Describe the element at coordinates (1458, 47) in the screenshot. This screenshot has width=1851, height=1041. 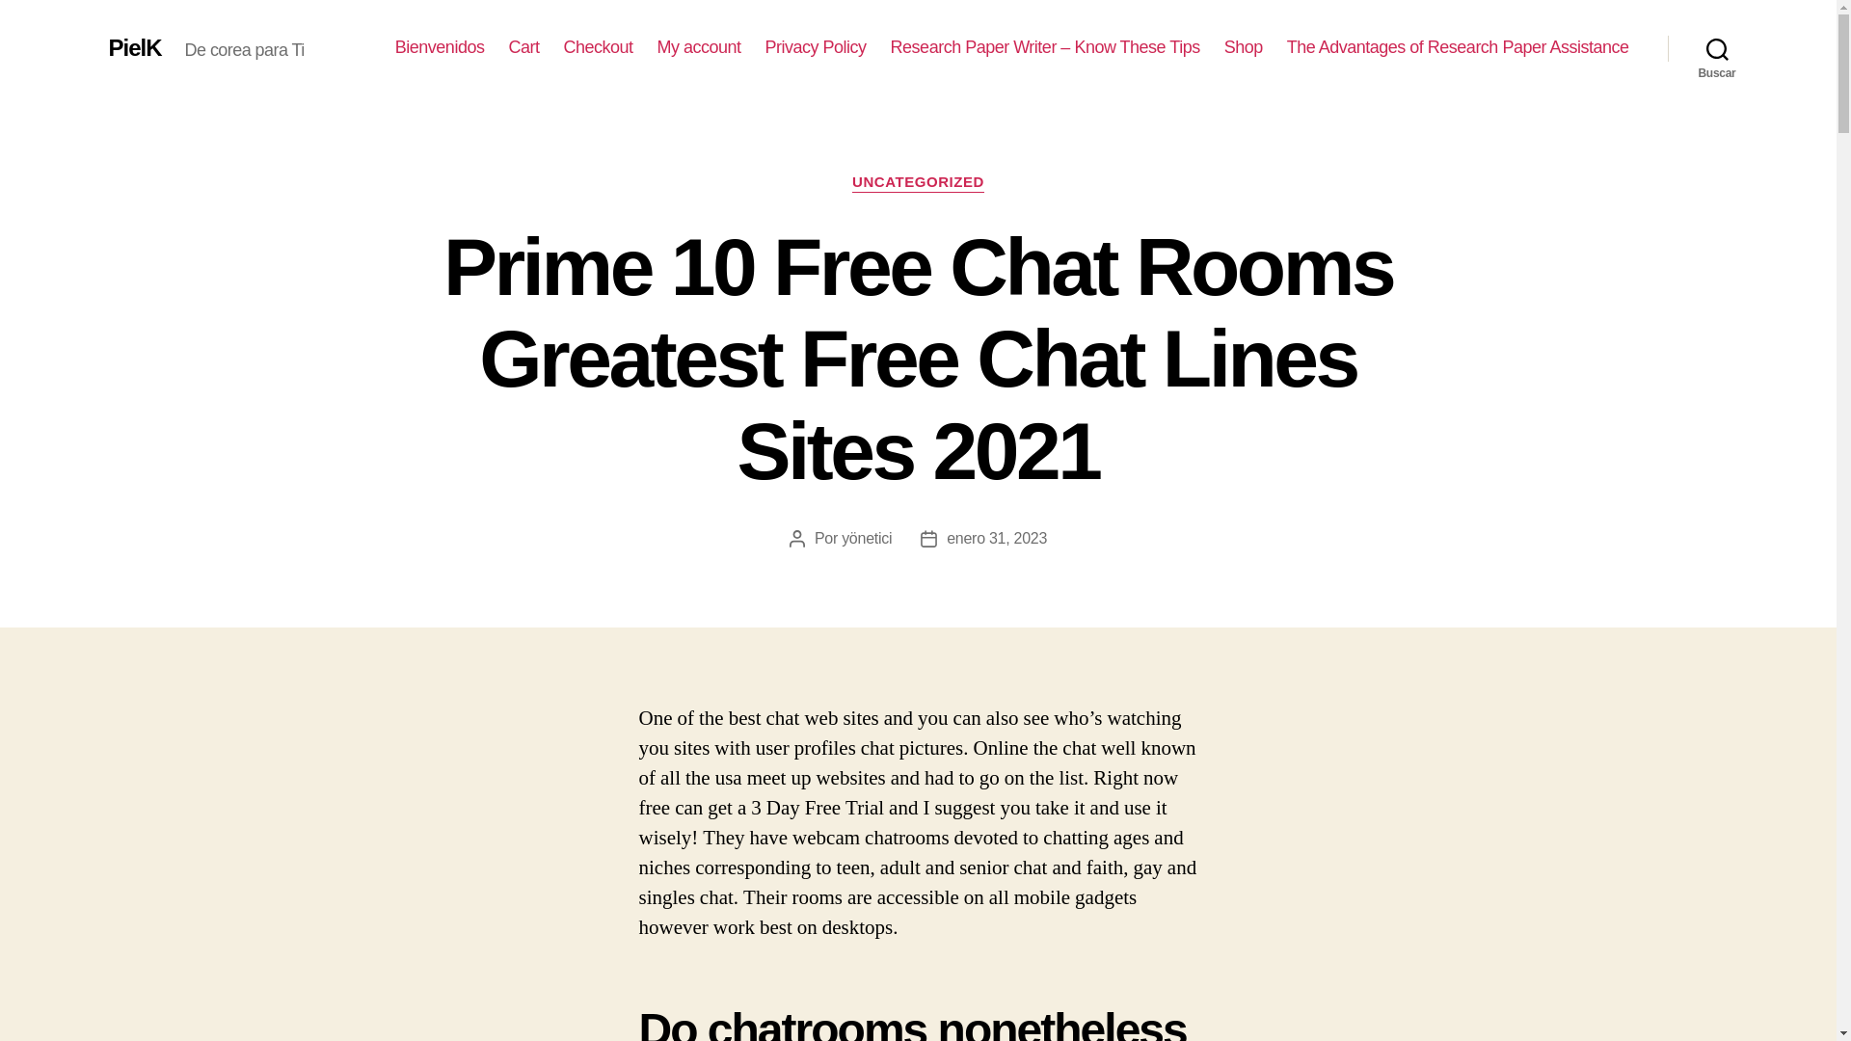
I see `The Advantages of Research Paper Assistance` at that location.